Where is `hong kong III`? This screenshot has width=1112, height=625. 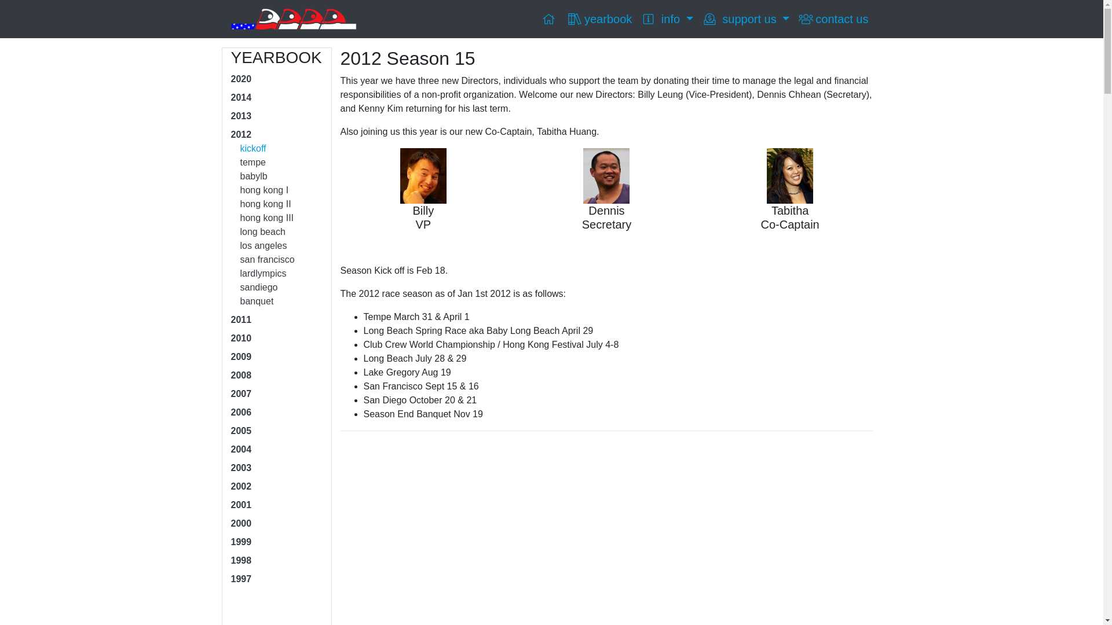 hong kong III is located at coordinates (266, 218).